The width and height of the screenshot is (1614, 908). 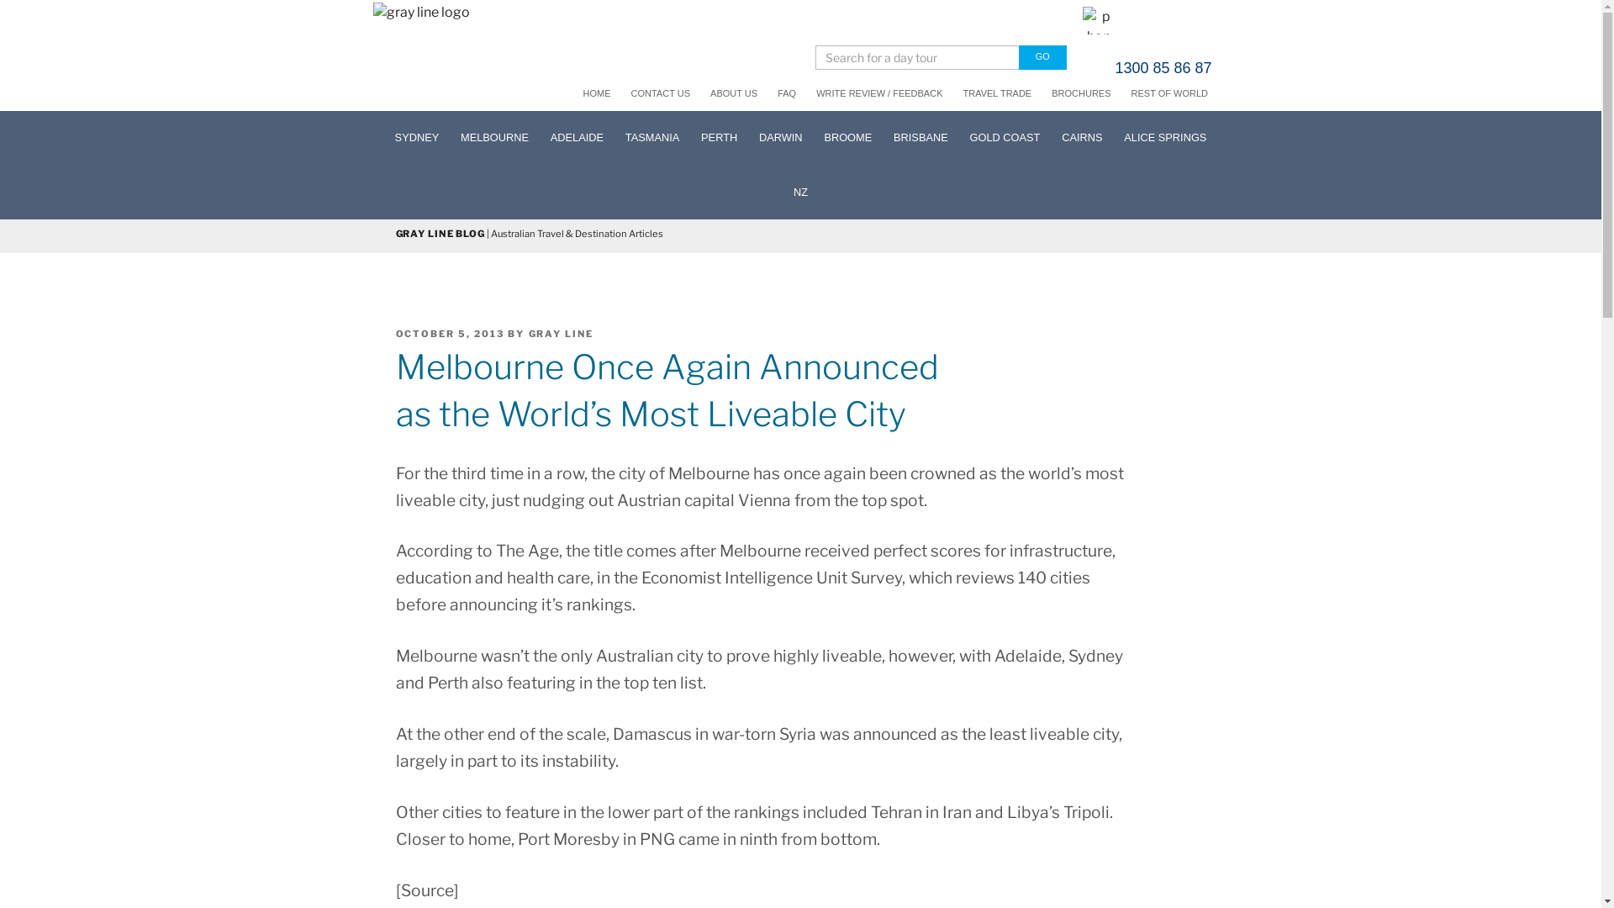 What do you see at coordinates (849, 138) in the screenshot?
I see `BROOME` at bounding box center [849, 138].